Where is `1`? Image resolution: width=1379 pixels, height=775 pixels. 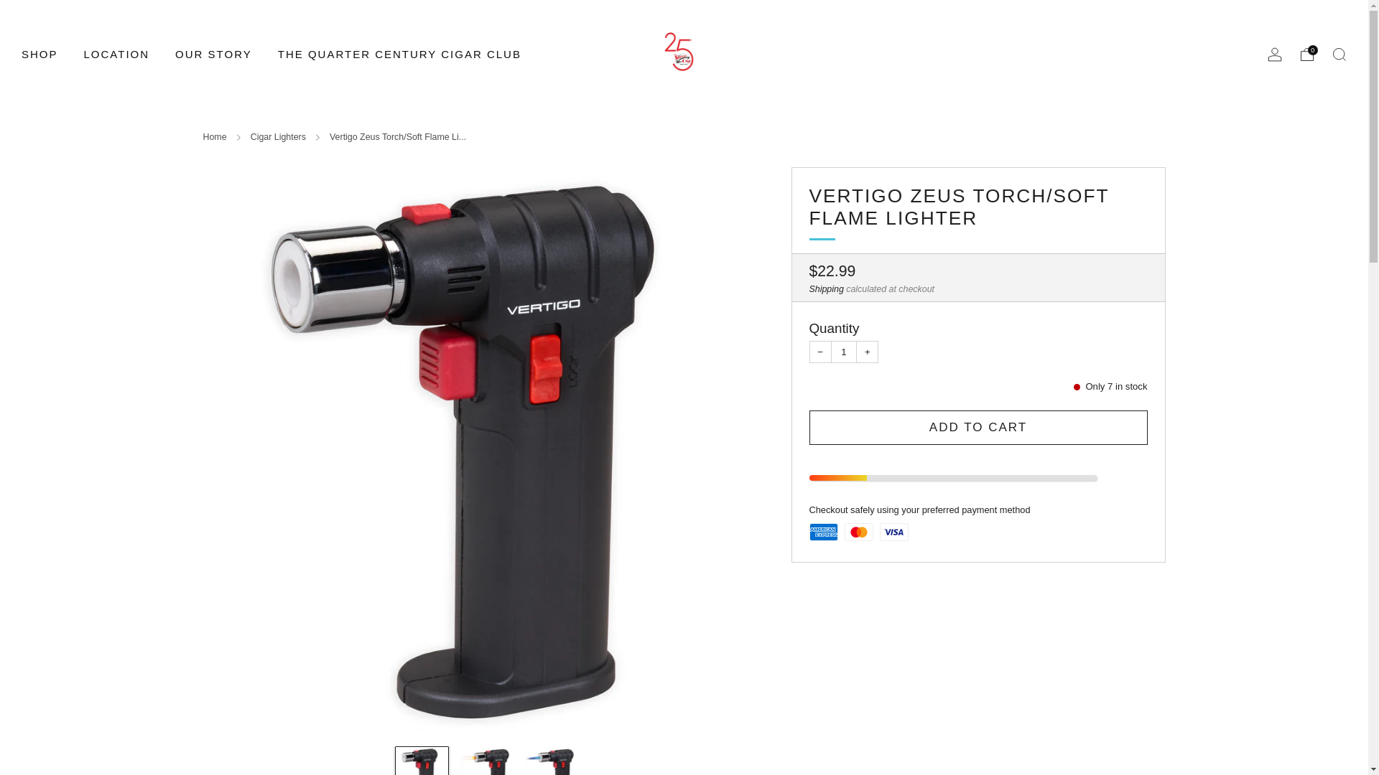 1 is located at coordinates (845, 352).